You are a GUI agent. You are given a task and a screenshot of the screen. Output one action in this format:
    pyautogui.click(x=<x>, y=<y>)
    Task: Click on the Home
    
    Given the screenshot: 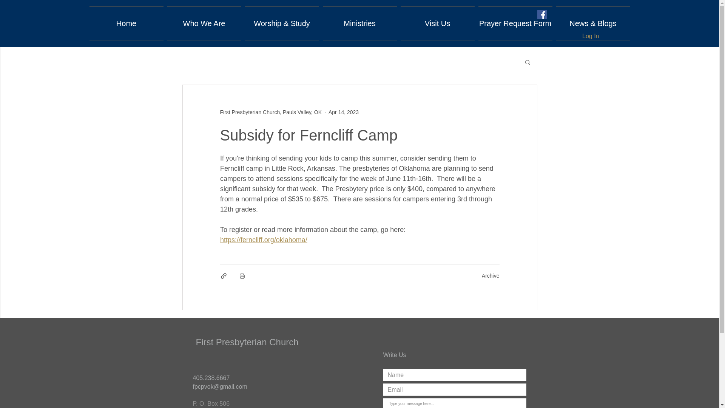 What is the action you would take?
    pyautogui.click(x=126, y=23)
    